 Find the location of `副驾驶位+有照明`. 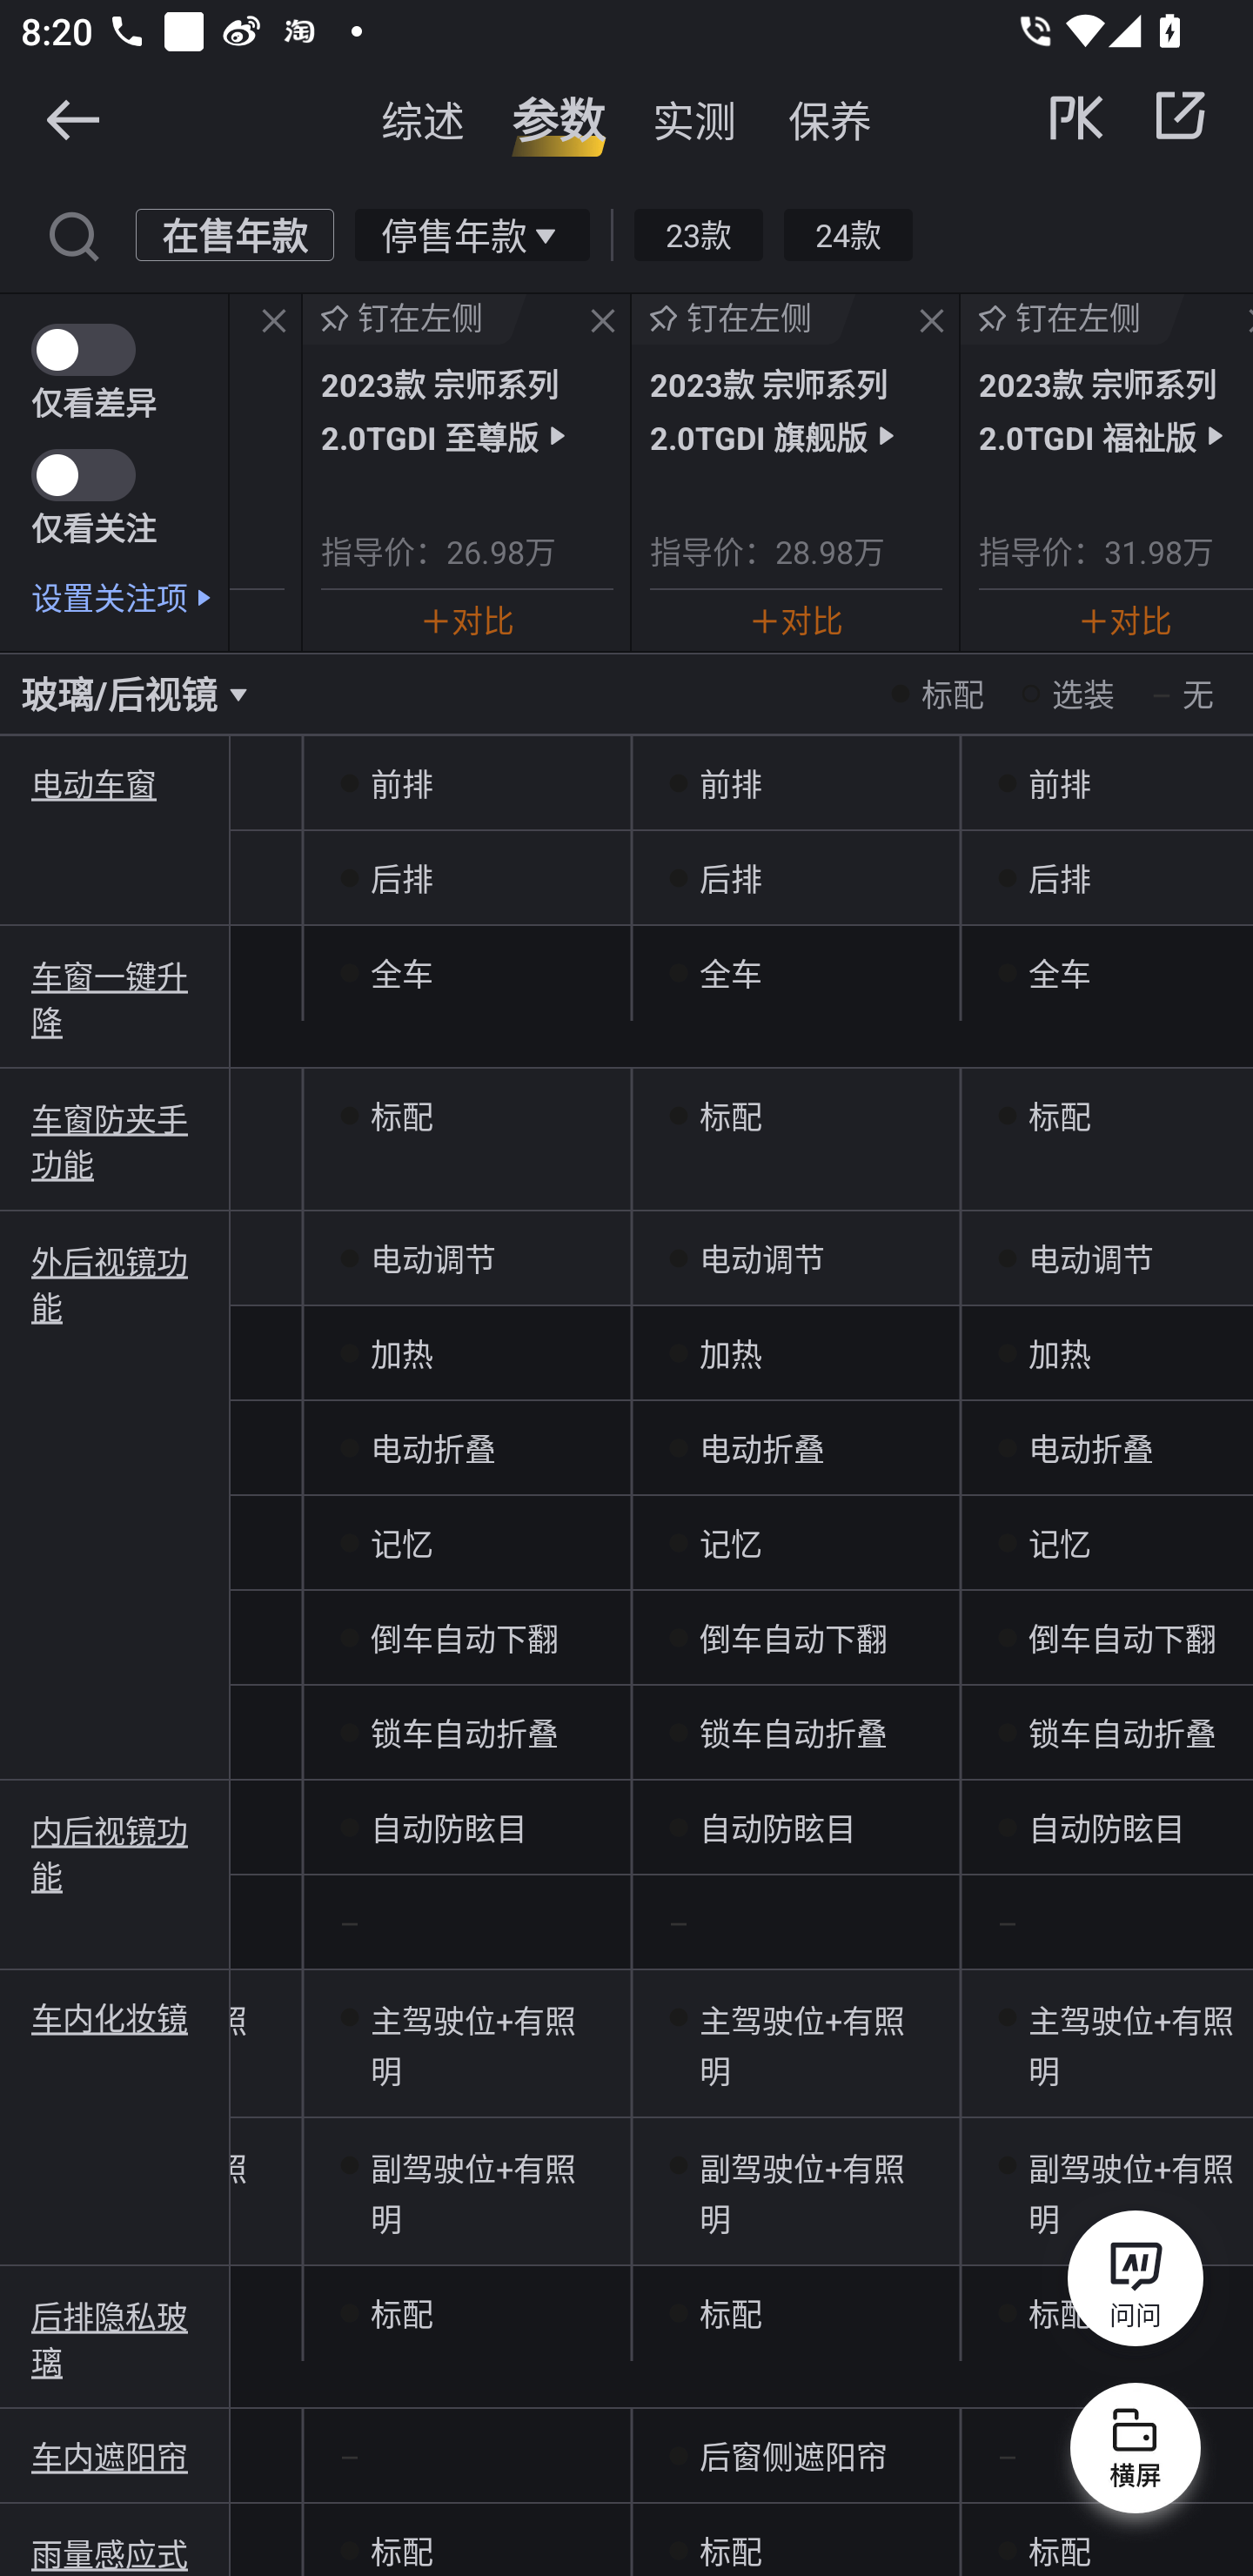

副驾驶位+有照明 is located at coordinates (466, 2191).